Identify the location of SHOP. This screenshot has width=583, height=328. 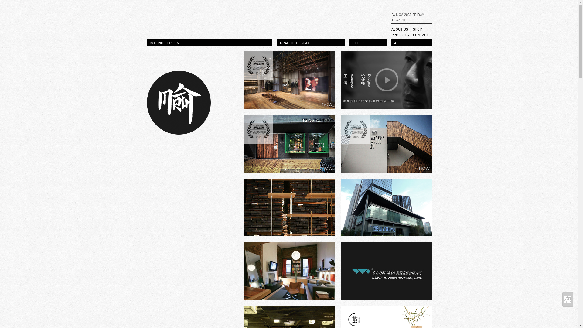
(422, 30).